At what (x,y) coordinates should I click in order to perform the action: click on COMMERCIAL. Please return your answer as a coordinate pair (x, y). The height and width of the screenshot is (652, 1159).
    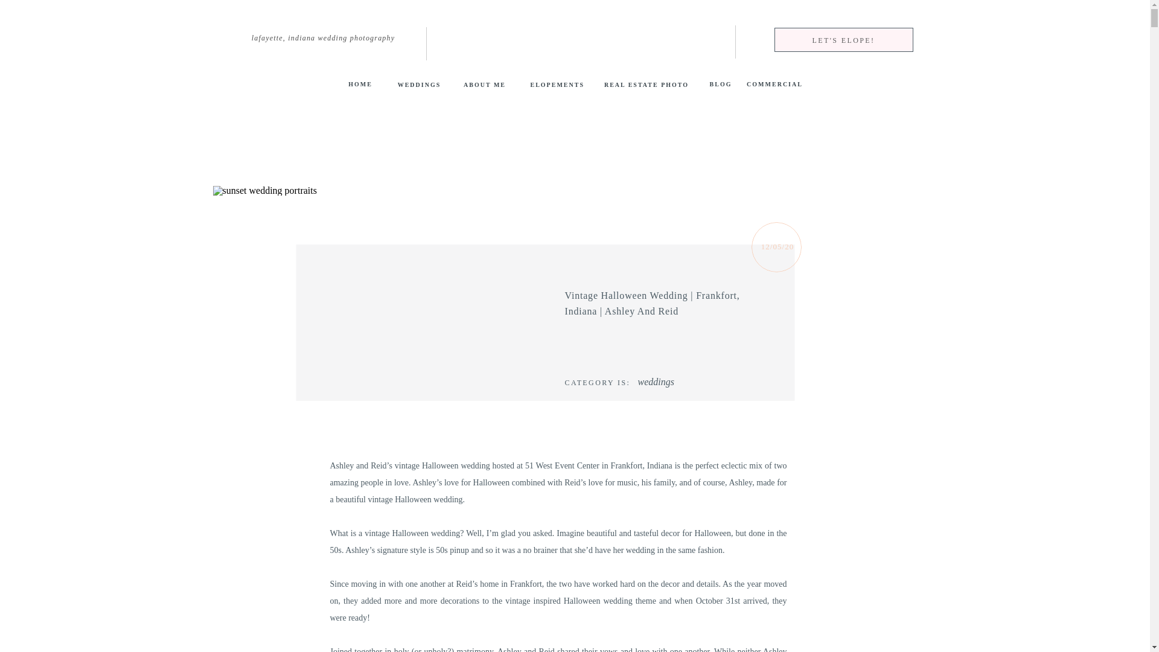
    Looking at the image, I should click on (775, 84).